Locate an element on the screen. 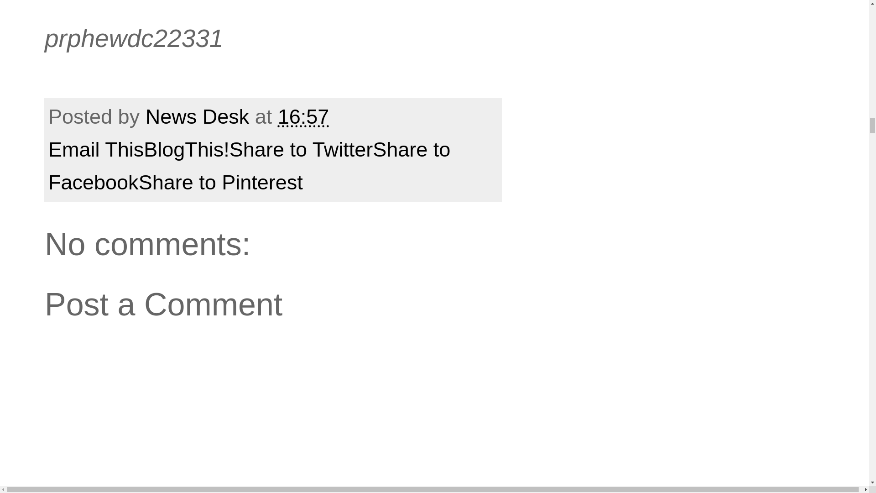 Image resolution: width=876 pixels, height=493 pixels. Share to Pinterest is located at coordinates (221, 182).